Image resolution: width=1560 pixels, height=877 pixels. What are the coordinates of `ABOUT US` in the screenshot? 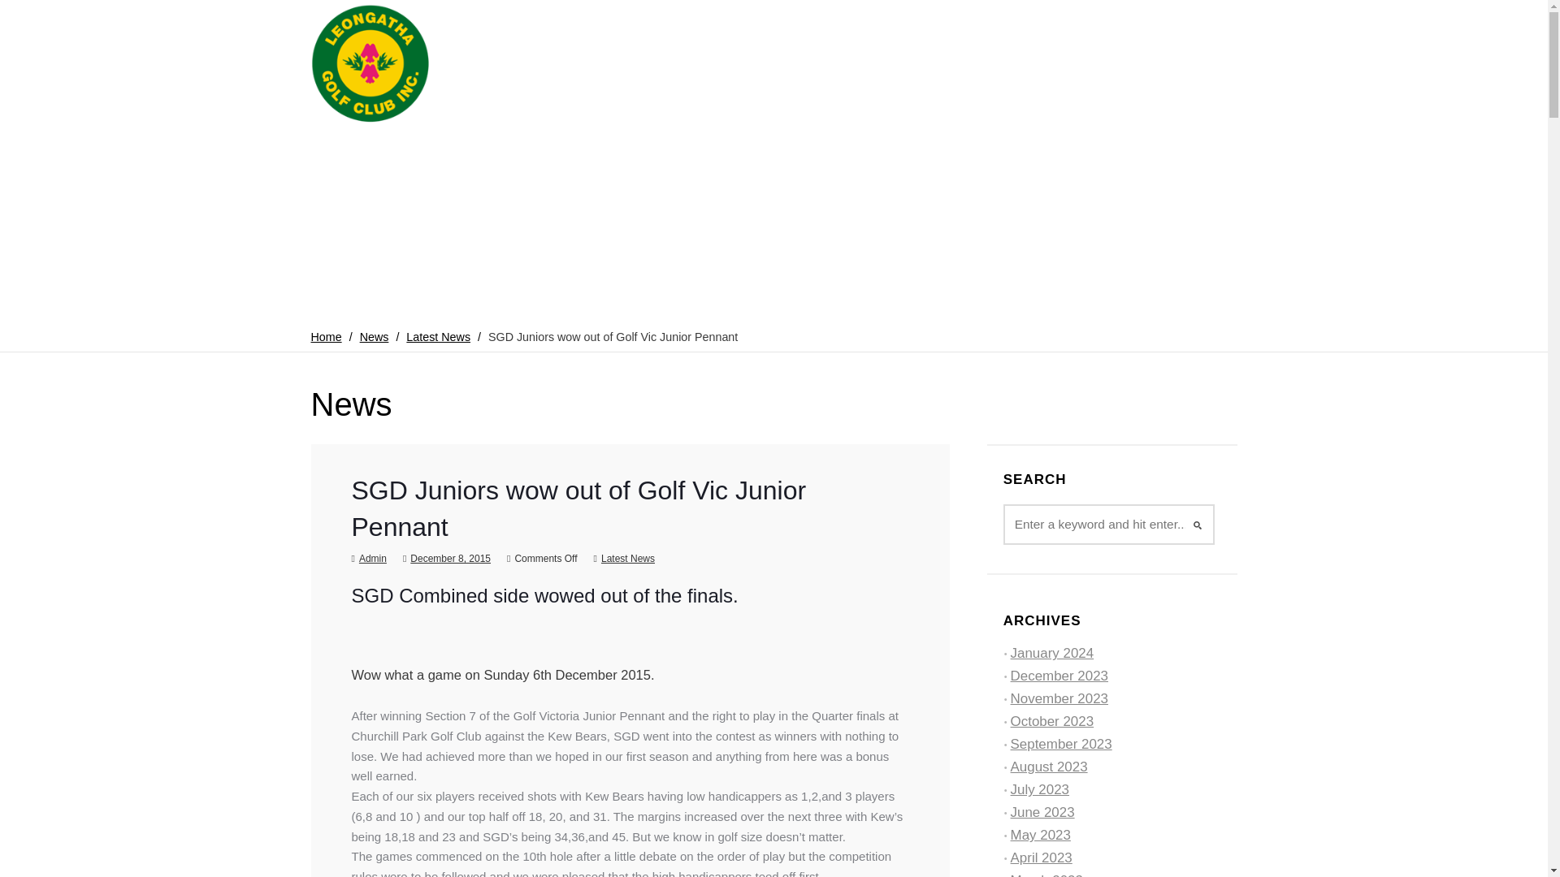 It's located at (509, 153).